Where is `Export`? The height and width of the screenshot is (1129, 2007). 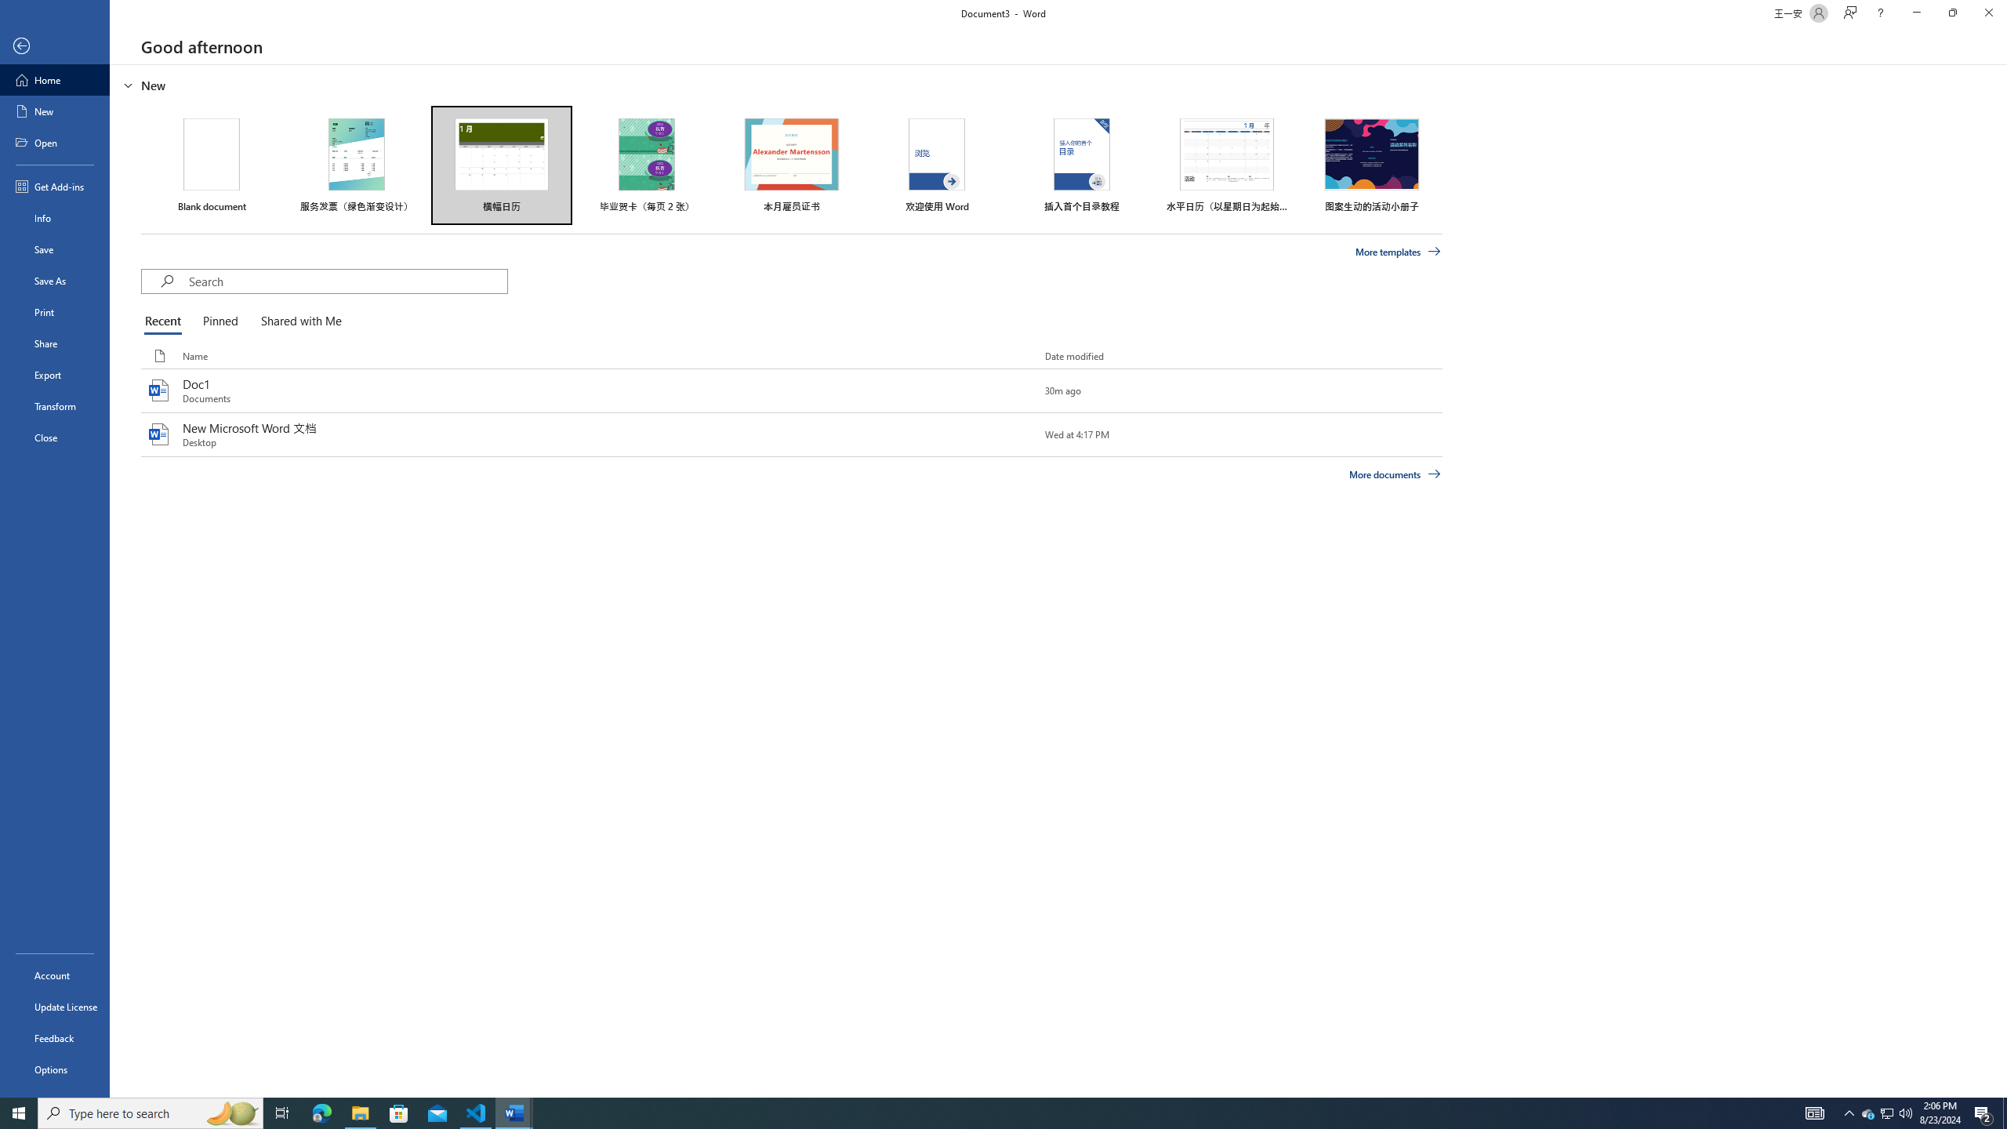 Export is located at coordinates (55, 375).